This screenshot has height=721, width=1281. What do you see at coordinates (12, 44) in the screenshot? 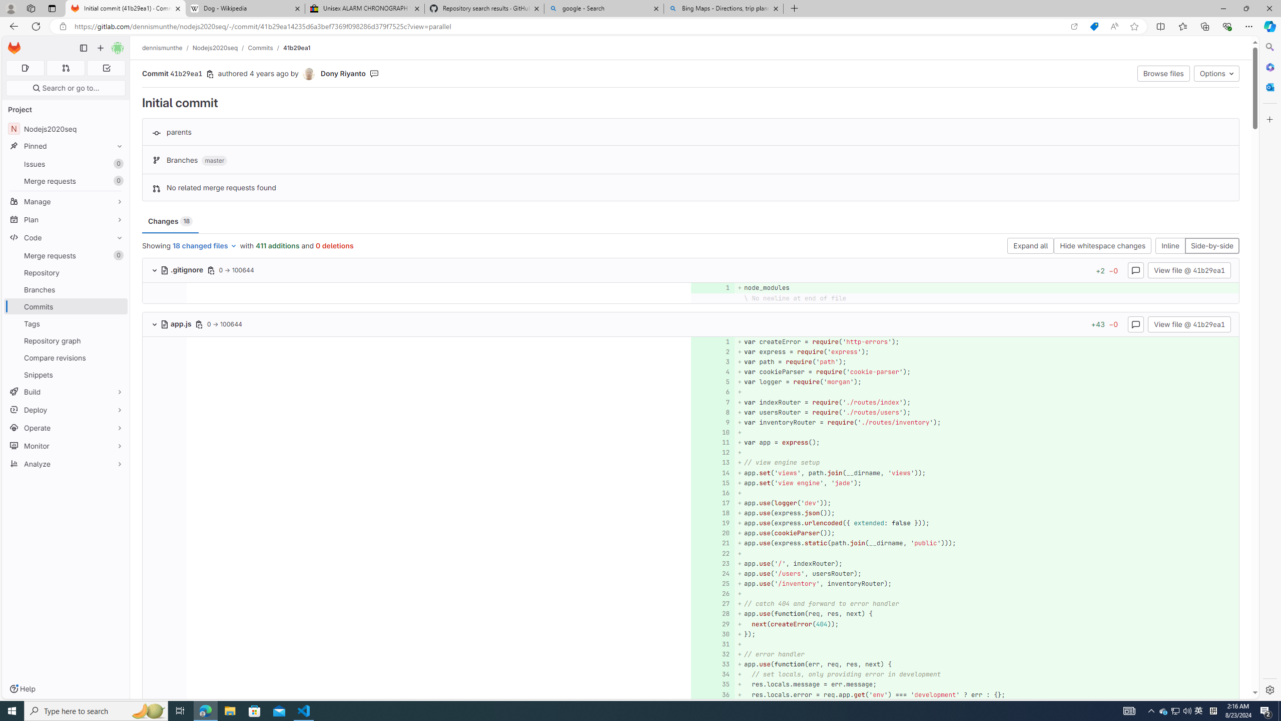
I see `Skip to main content` at bounding box center [12, 44].